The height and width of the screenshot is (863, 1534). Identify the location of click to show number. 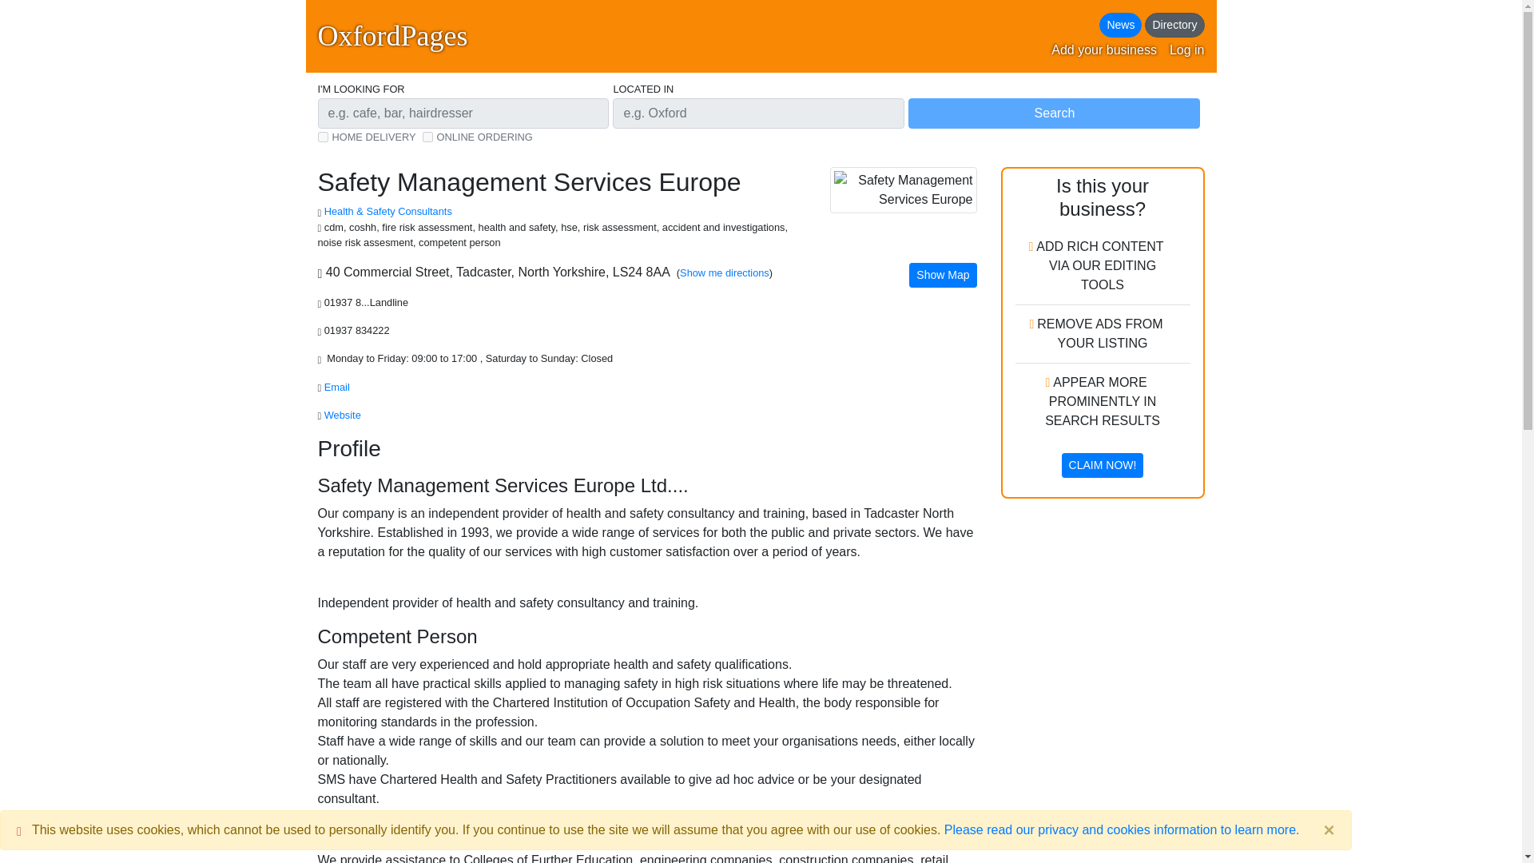
(358, 331).